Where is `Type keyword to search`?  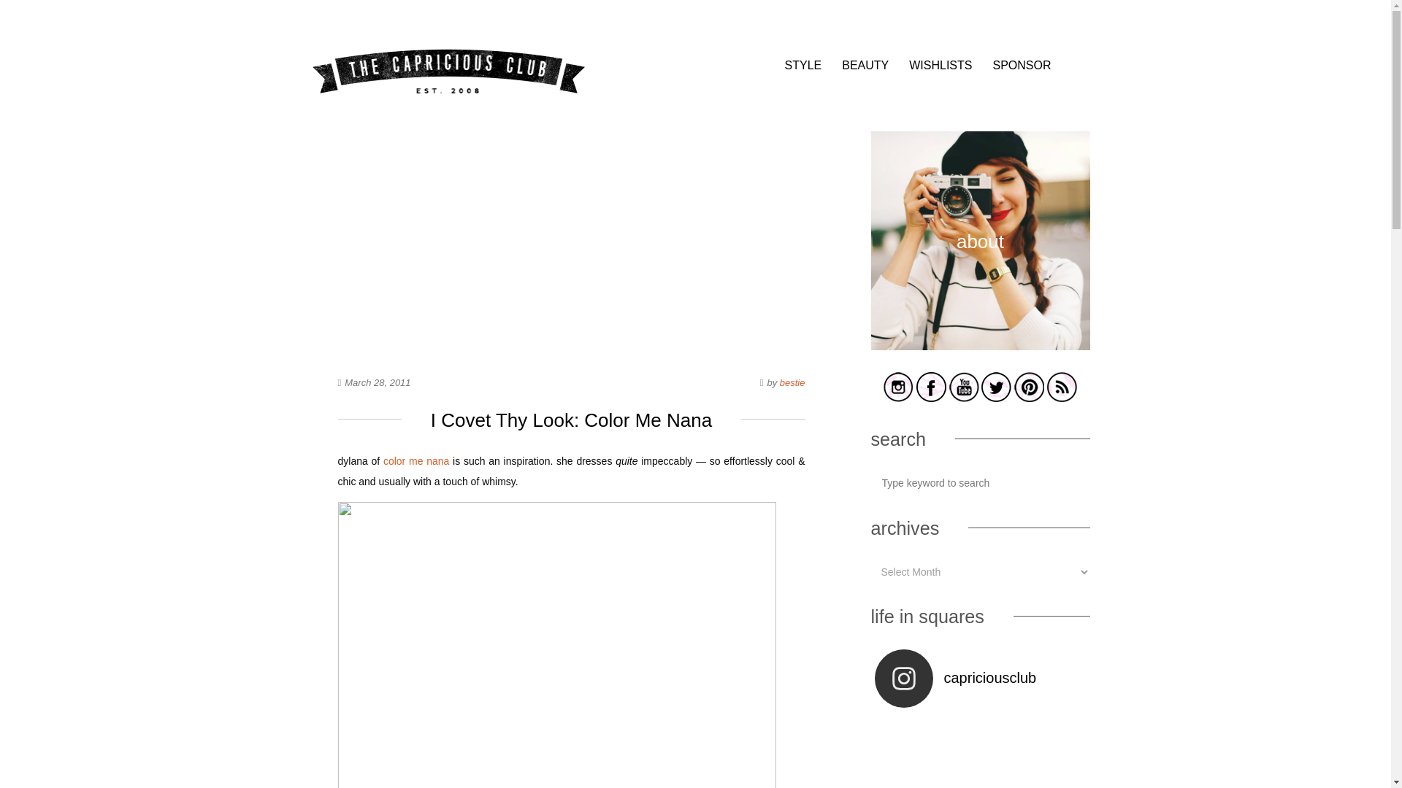
Type keyword to search is located at coordinates (980, 482).